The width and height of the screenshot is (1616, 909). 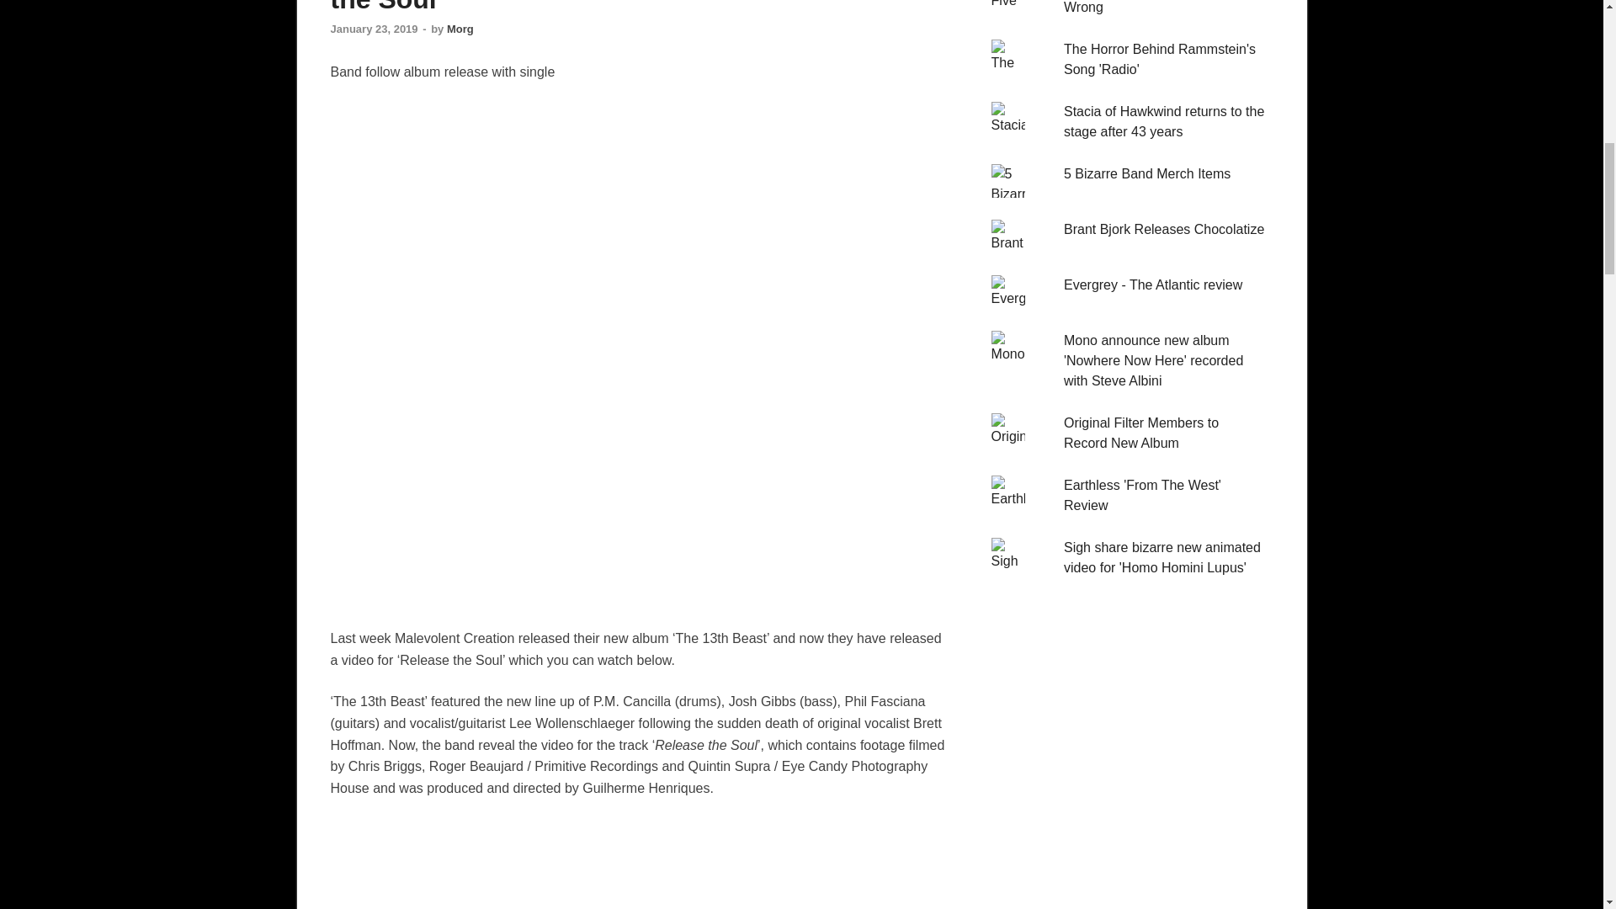 I want to click on January 23, 2019, so click(x=373, y=29).